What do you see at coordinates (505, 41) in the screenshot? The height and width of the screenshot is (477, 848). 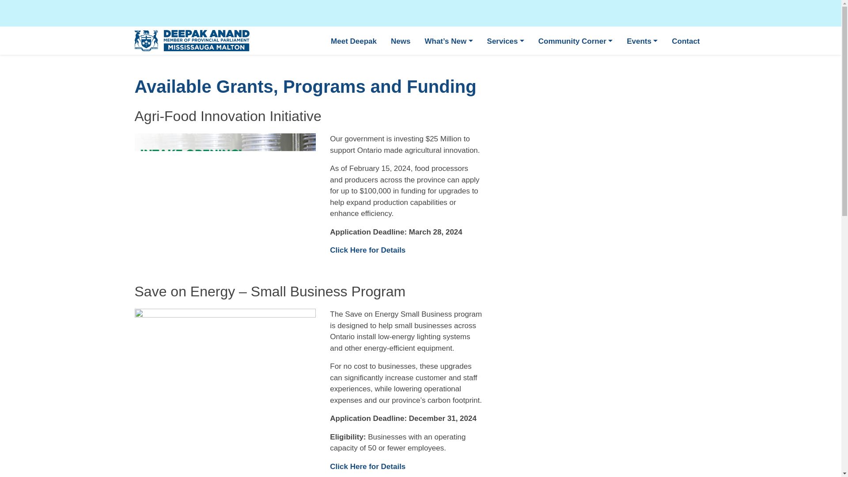 I see `Services` at bounding box center [505, 41].